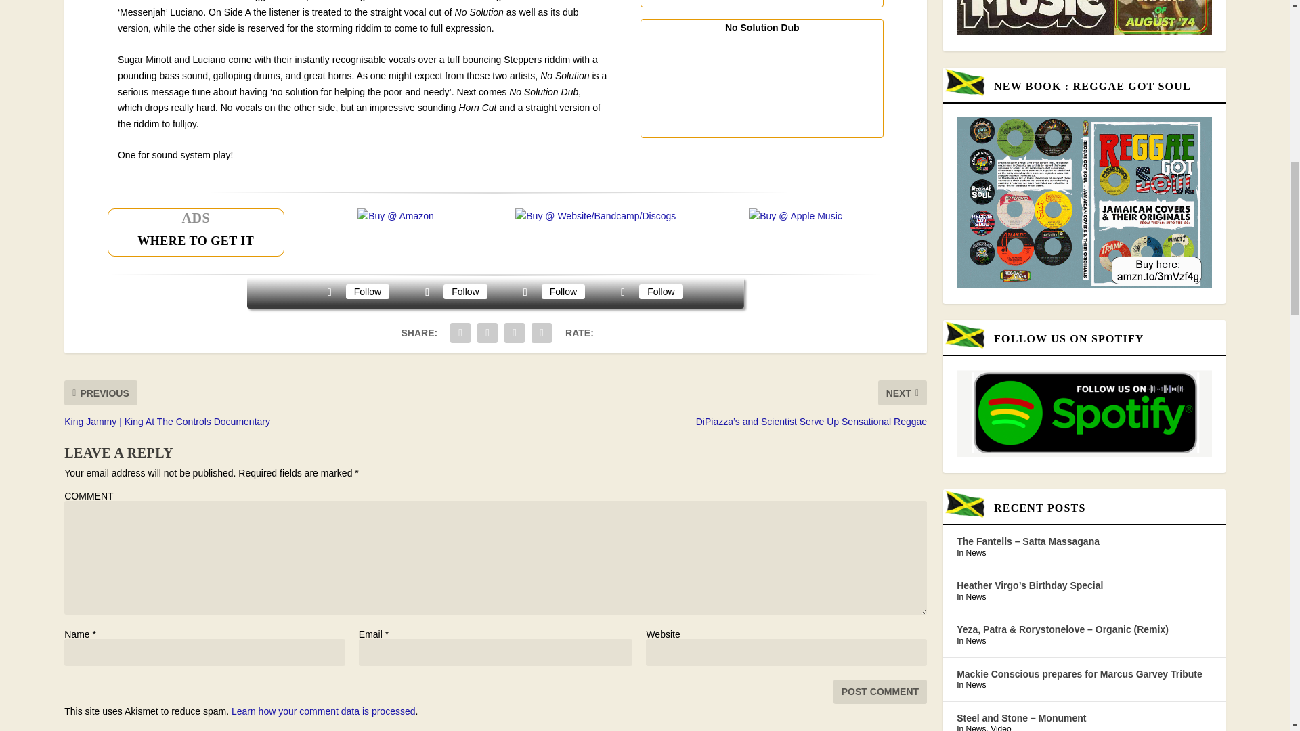 The image size is (1300, 731). What do you see at coordinates (329, 292) in the screenshot?
I see `Follow on Facebook` at bounding box center [329, 292].